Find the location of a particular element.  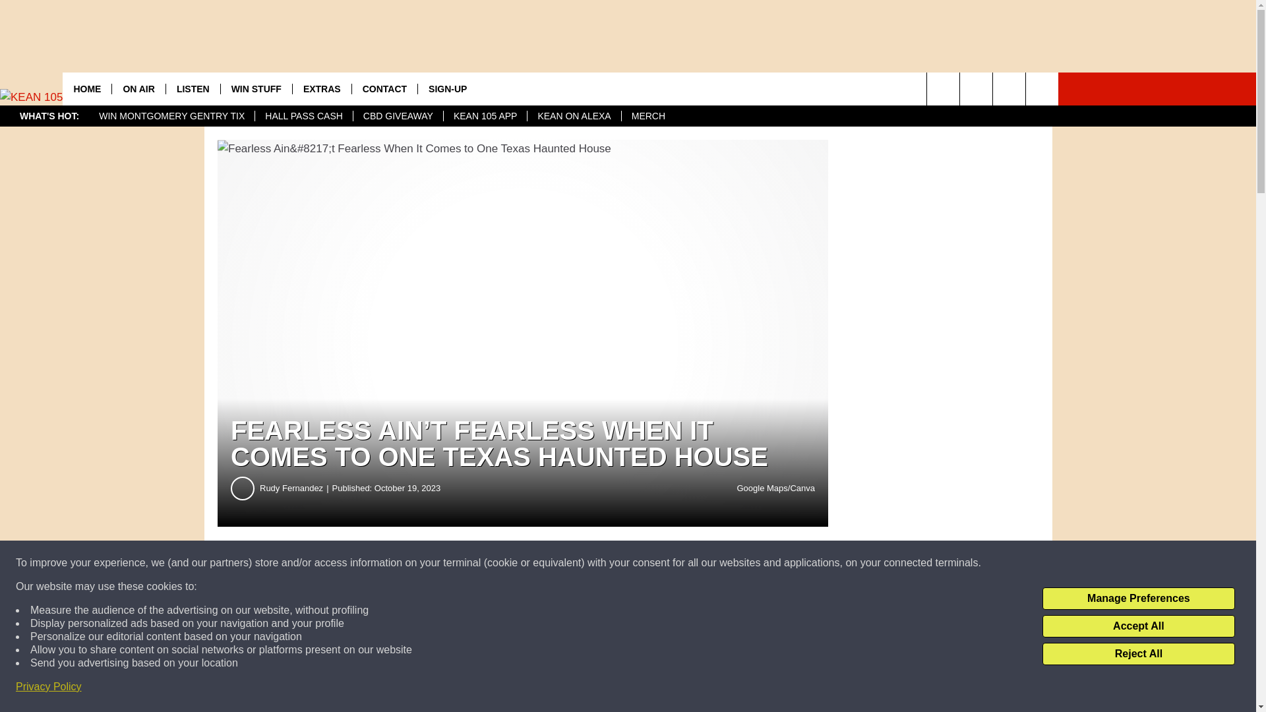

CBD GIVEAWAY is located at coordinates (398, 116).